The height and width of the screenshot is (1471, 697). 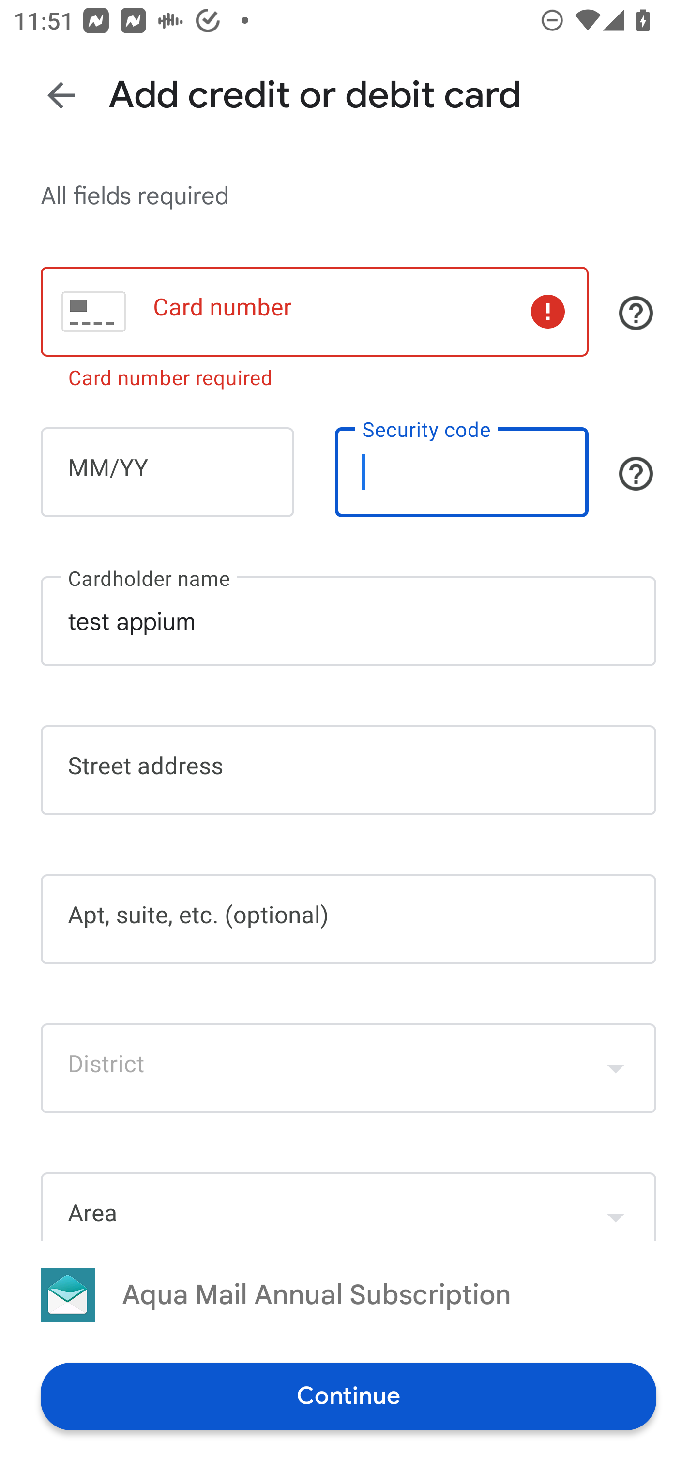 What do you see at coordinates (348, 770) in the screenshot?
I see `Street address` at bounding box center [348, 770].